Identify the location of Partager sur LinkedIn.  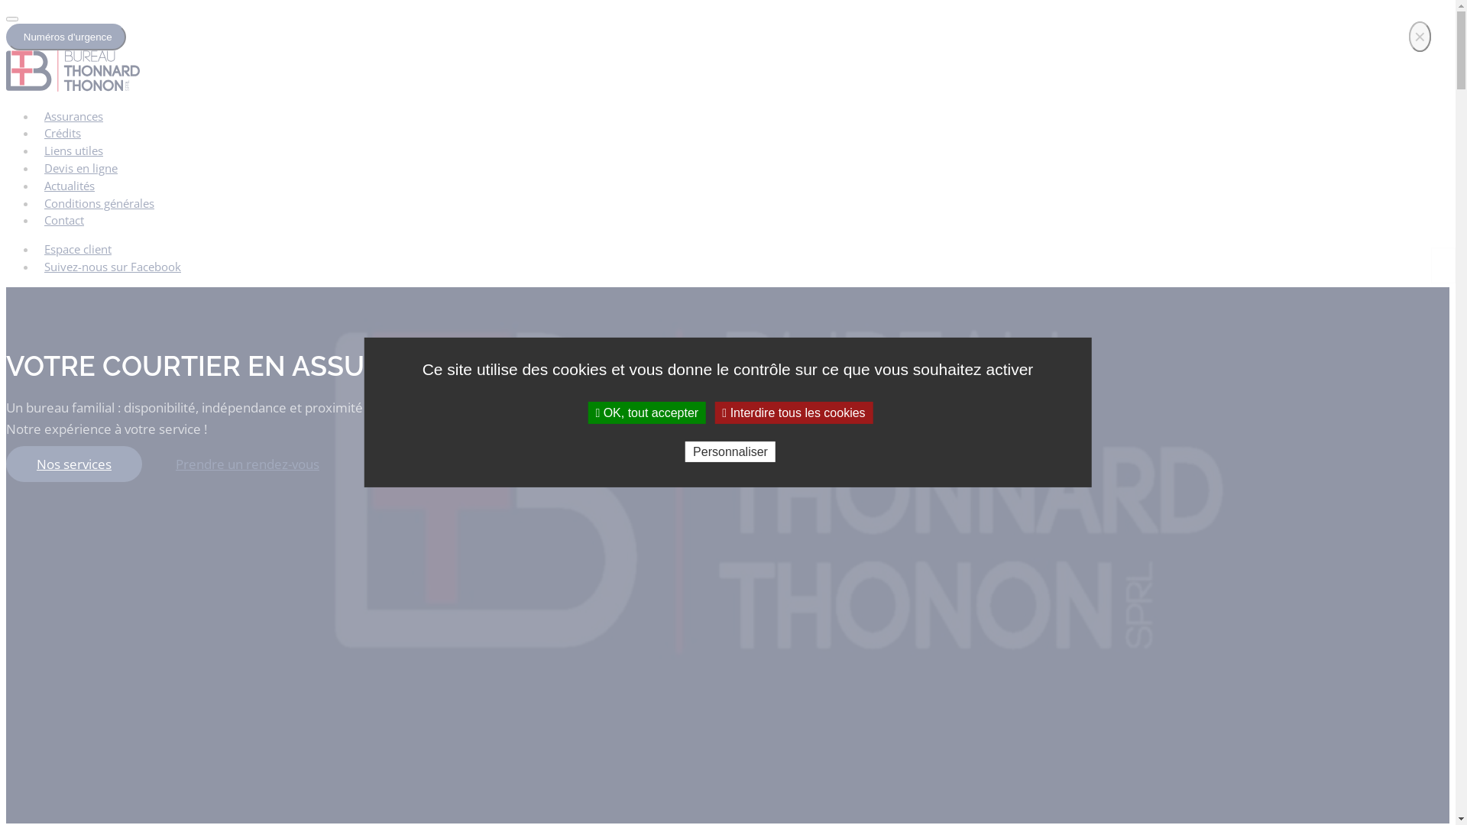
(1444, 268).